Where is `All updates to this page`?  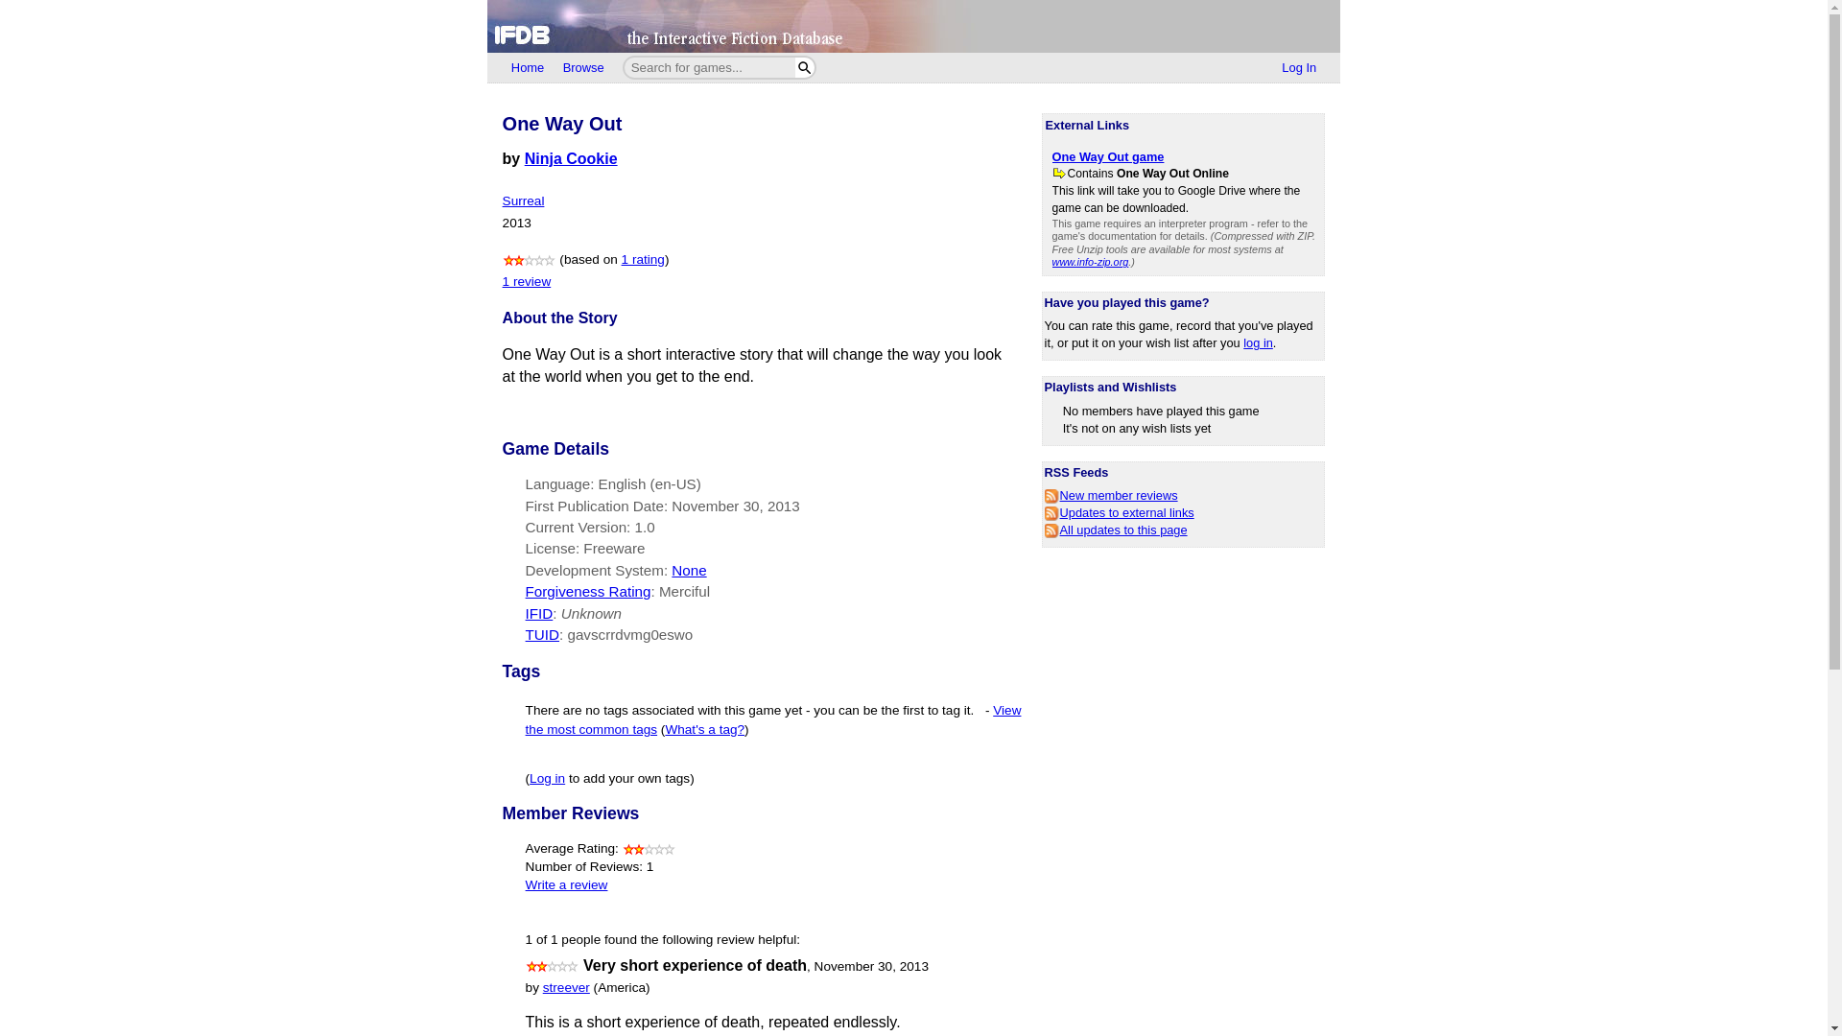 All updates to this page is located at coordinates (1116, 530).